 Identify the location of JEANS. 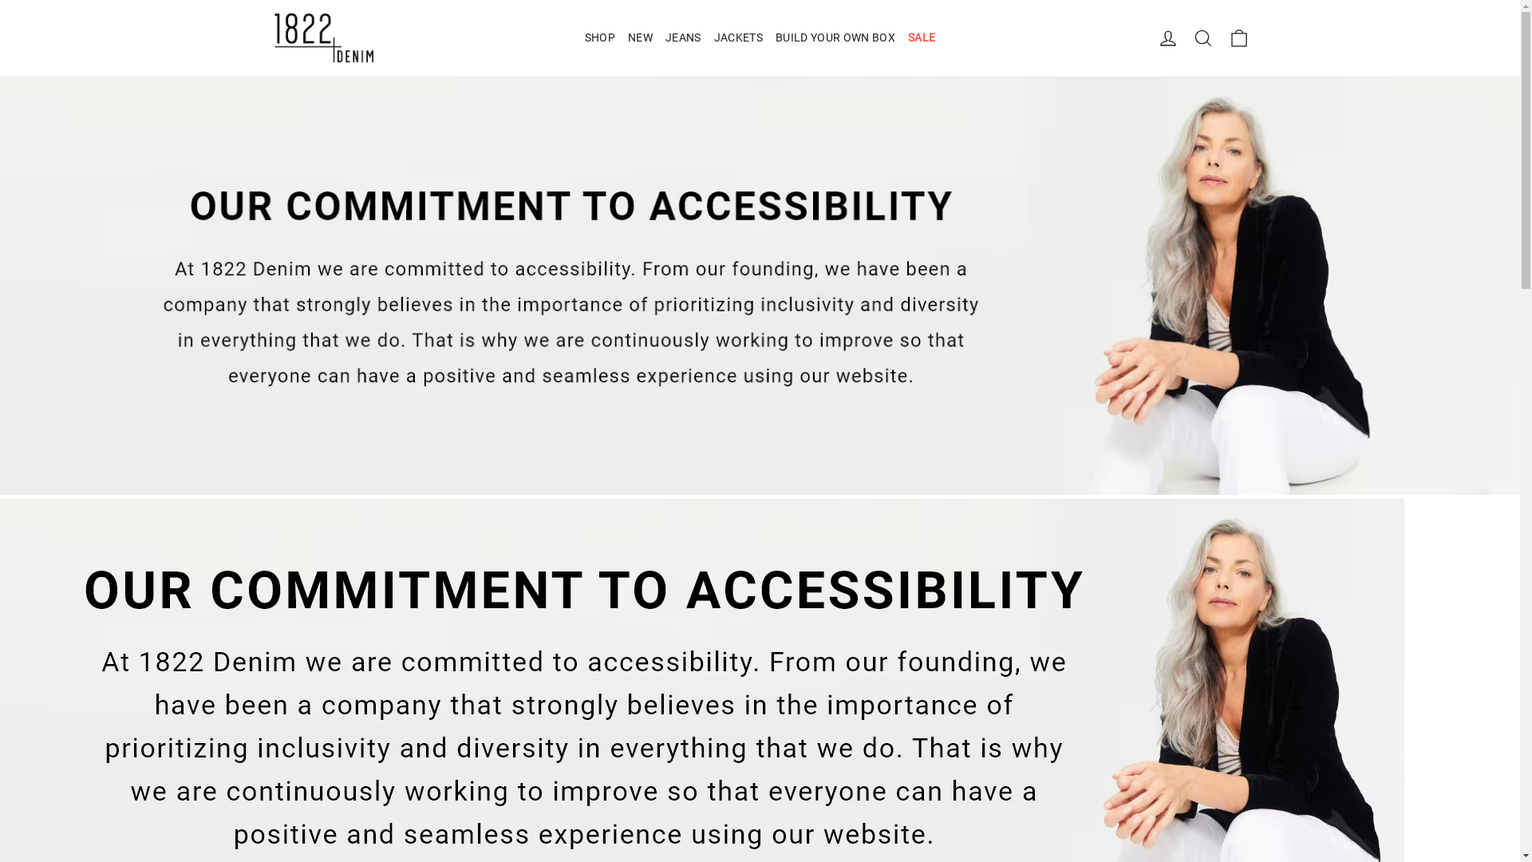
(683, 38).